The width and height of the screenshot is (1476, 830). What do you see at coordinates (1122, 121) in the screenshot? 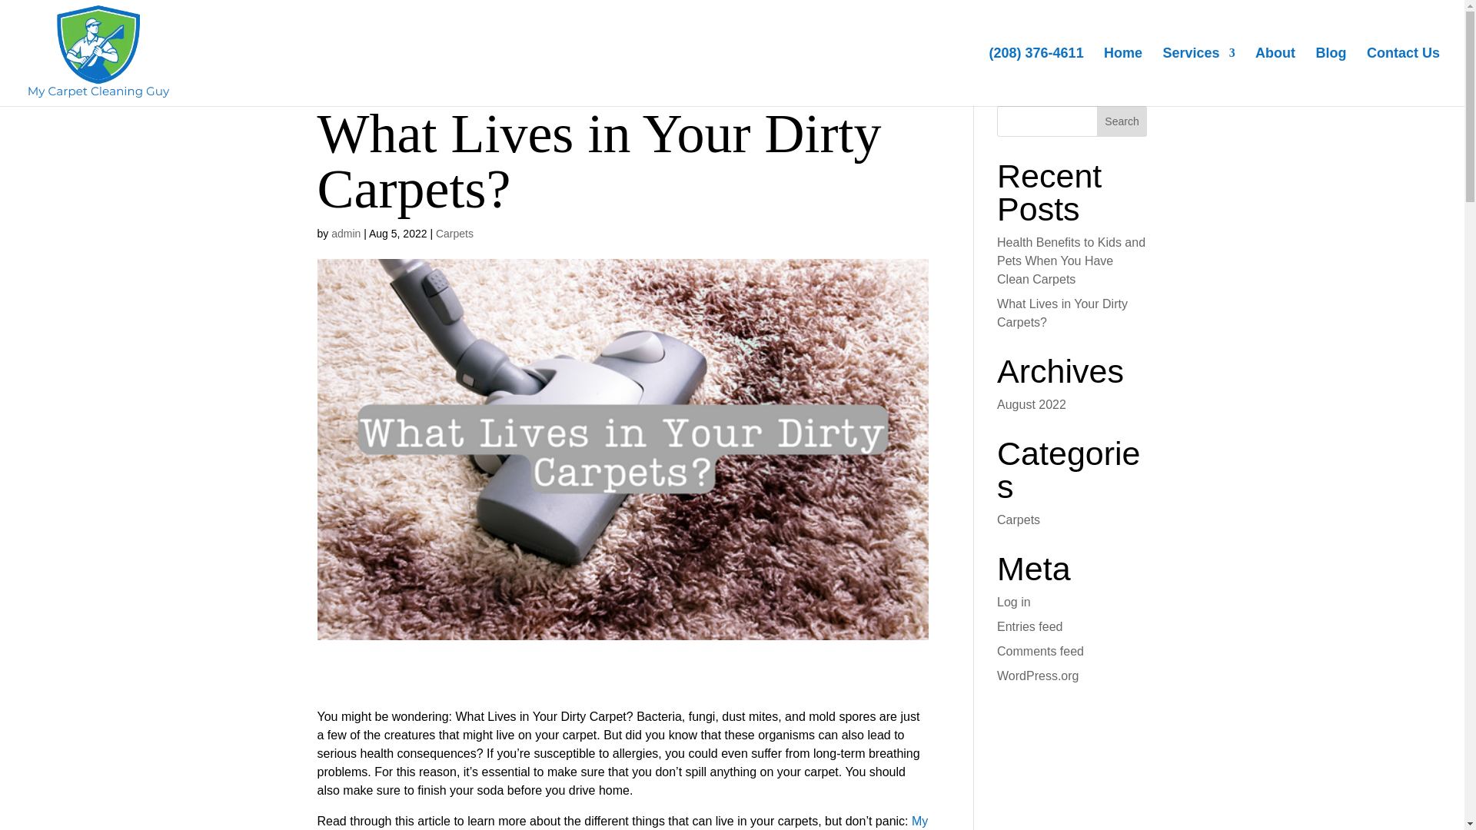
I see `Search` at bounding box center [1122, 121].